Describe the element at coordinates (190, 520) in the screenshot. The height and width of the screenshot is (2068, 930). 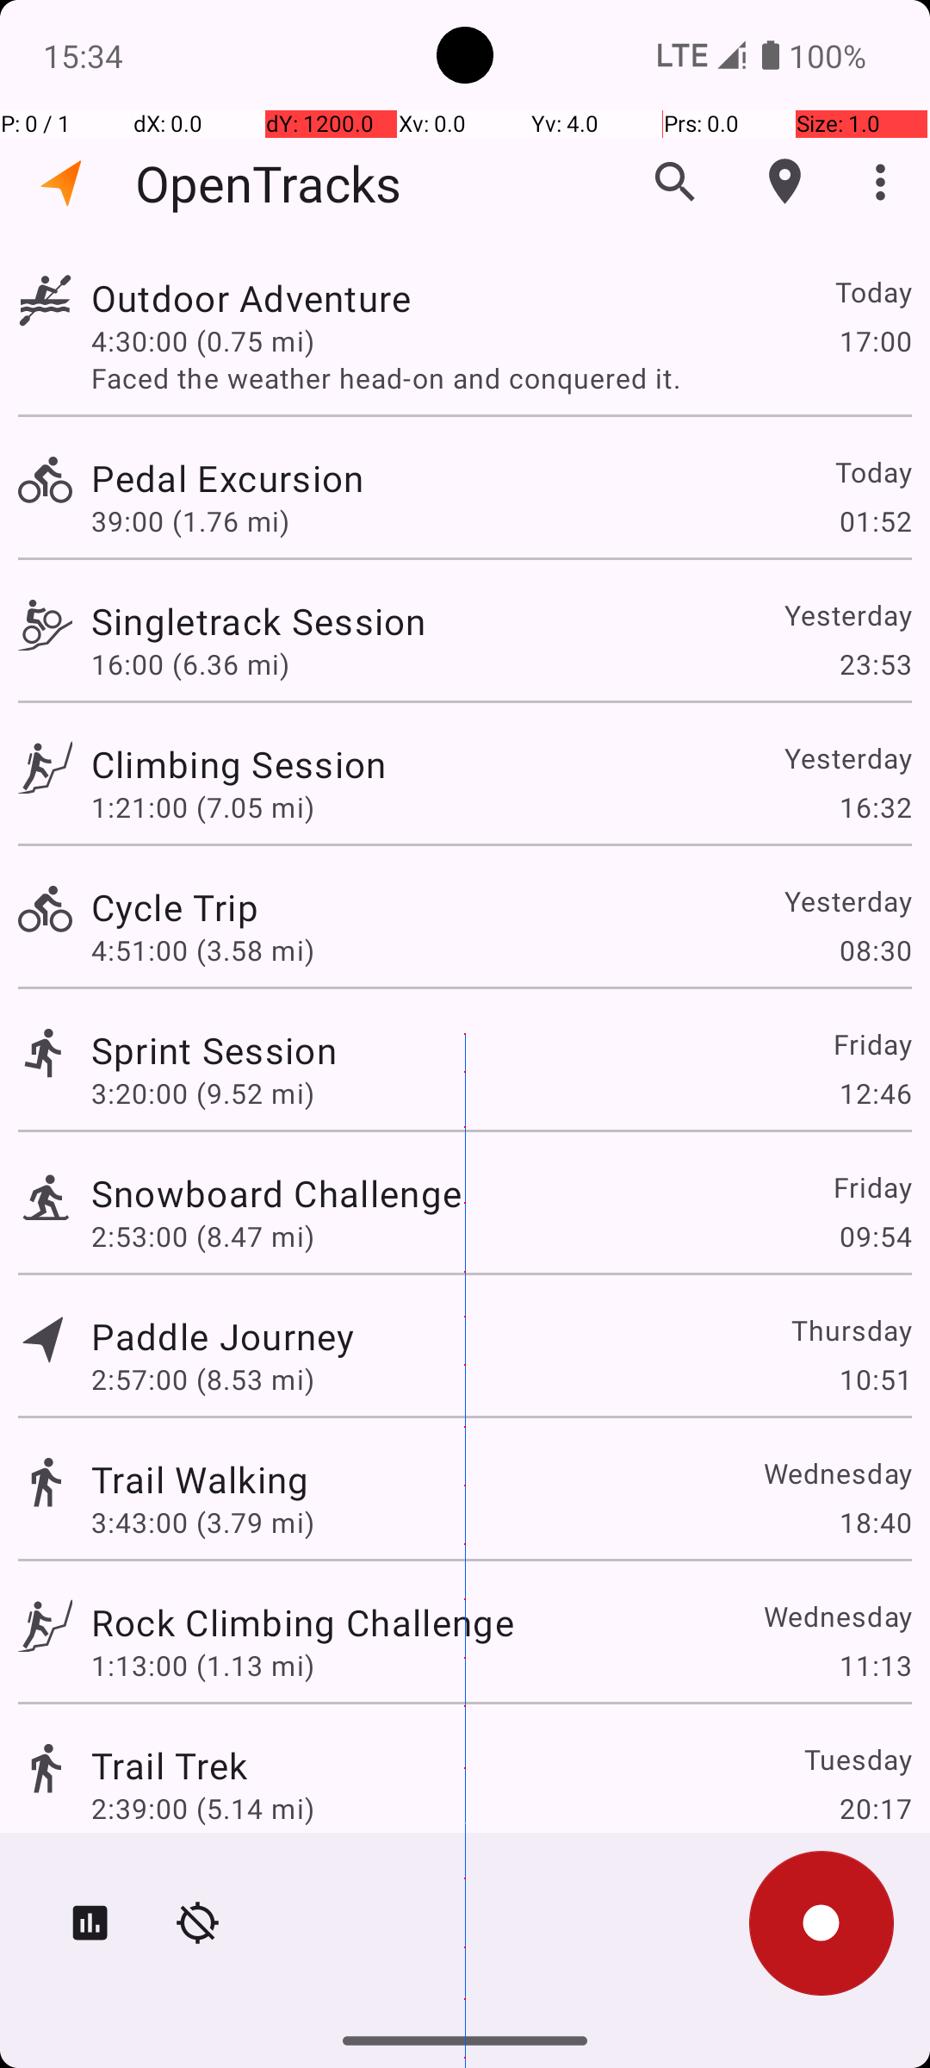
I see `39:00 (1.76 mi)` at that location.